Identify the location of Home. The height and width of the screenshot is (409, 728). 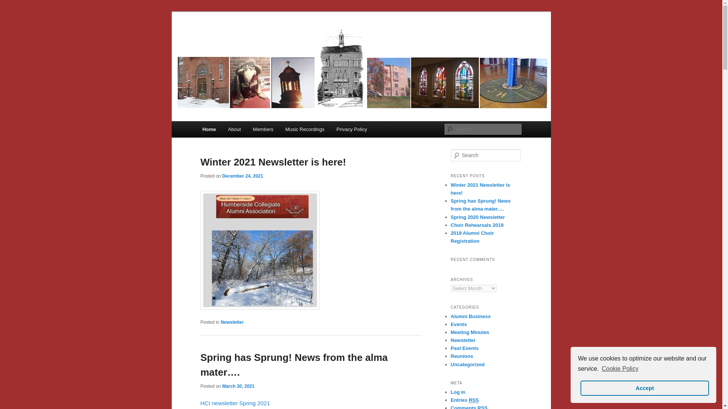
(209, 129).